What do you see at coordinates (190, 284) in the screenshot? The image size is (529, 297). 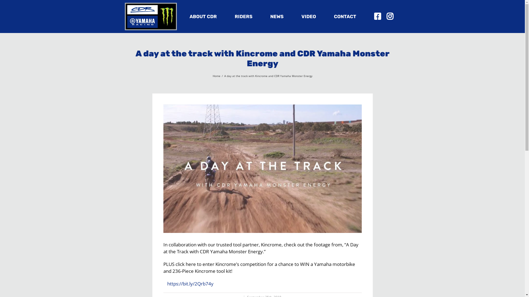 I see `https://bit.ly/2Qrb74y` at bounding box center [190, 284].